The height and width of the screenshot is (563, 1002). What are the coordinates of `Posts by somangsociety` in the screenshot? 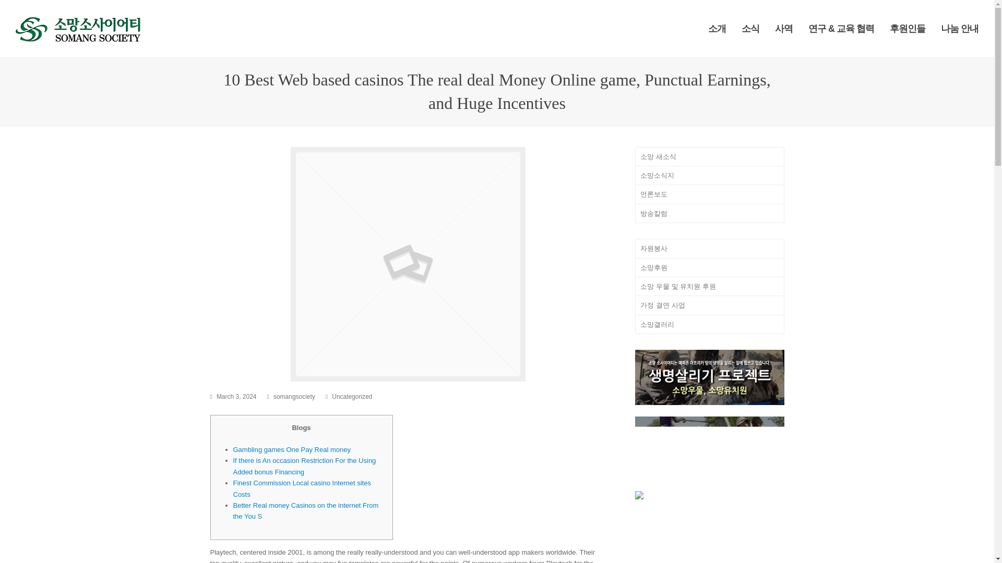 It's located at (294, 396).